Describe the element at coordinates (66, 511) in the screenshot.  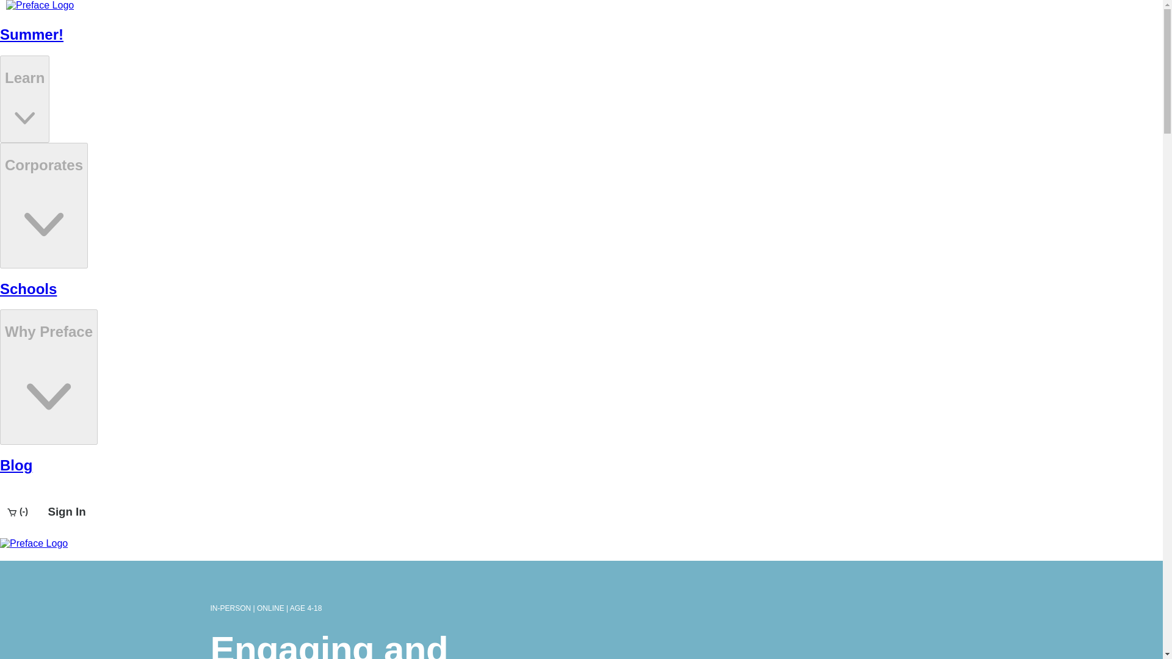
I see `Sign In` at that location.